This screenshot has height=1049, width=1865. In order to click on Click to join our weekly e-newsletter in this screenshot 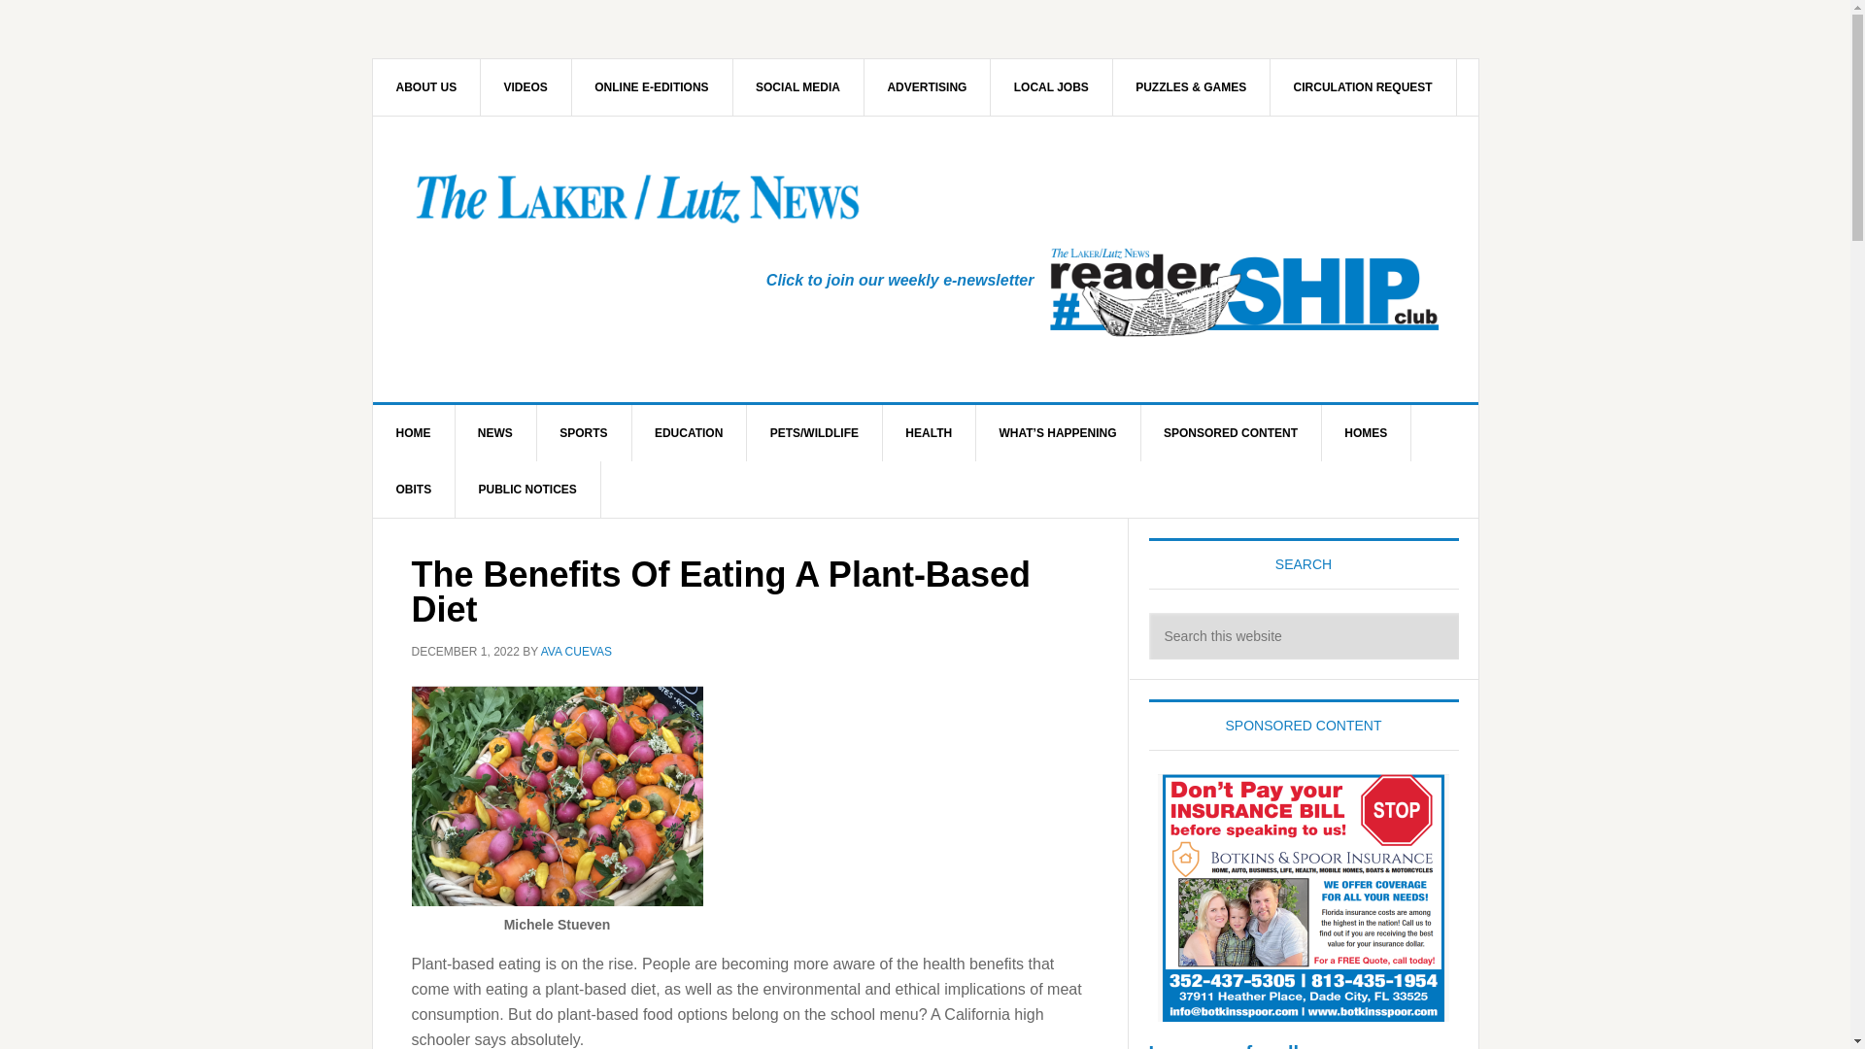, I will do `click(900, 280)`.